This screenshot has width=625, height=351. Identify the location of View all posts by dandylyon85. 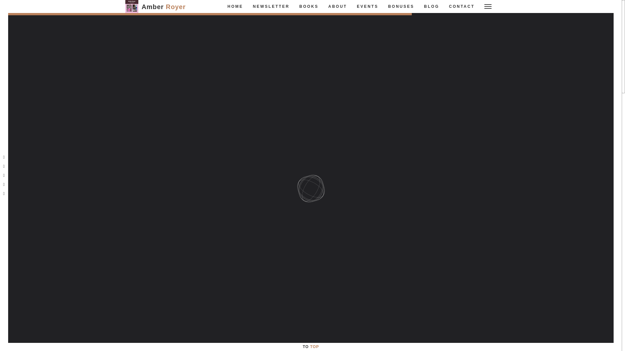
(309, 6).